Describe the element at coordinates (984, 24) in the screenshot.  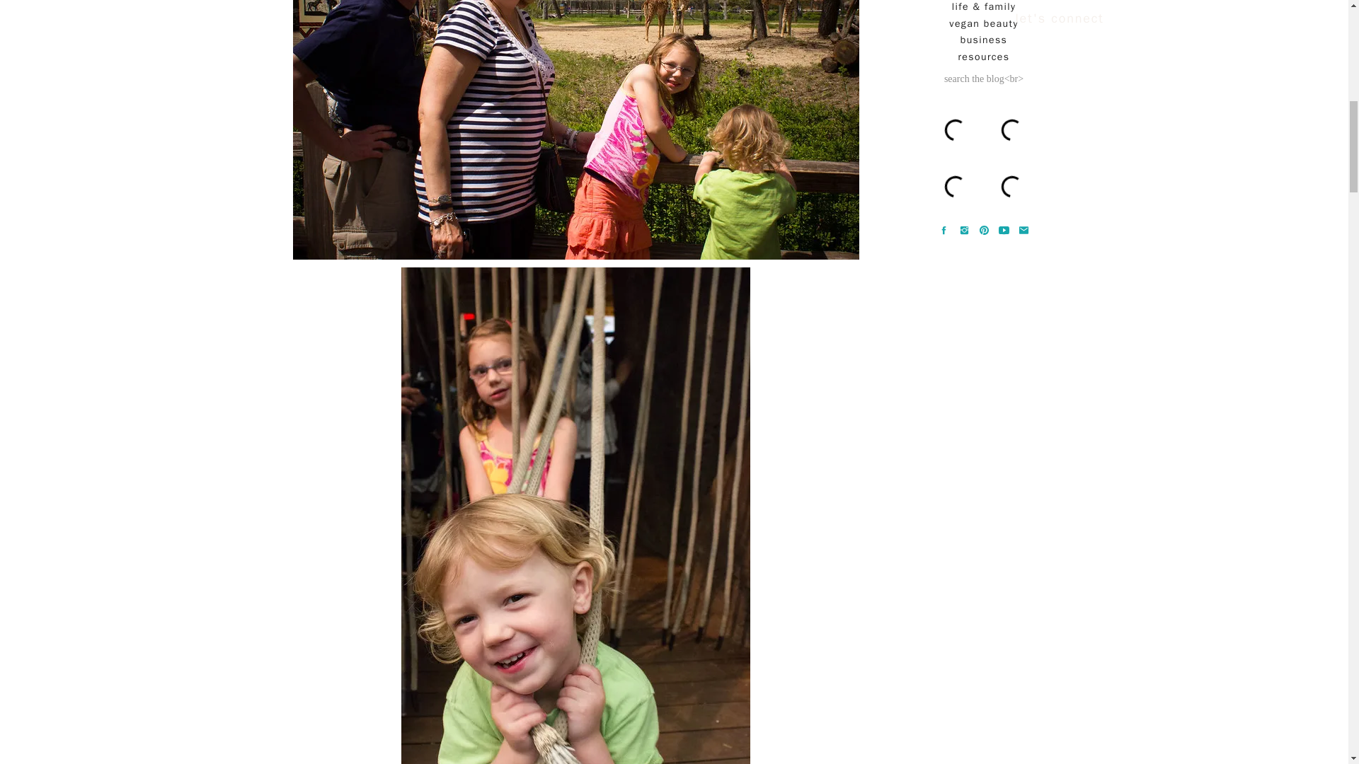
I see `vegan beauty` at that location.